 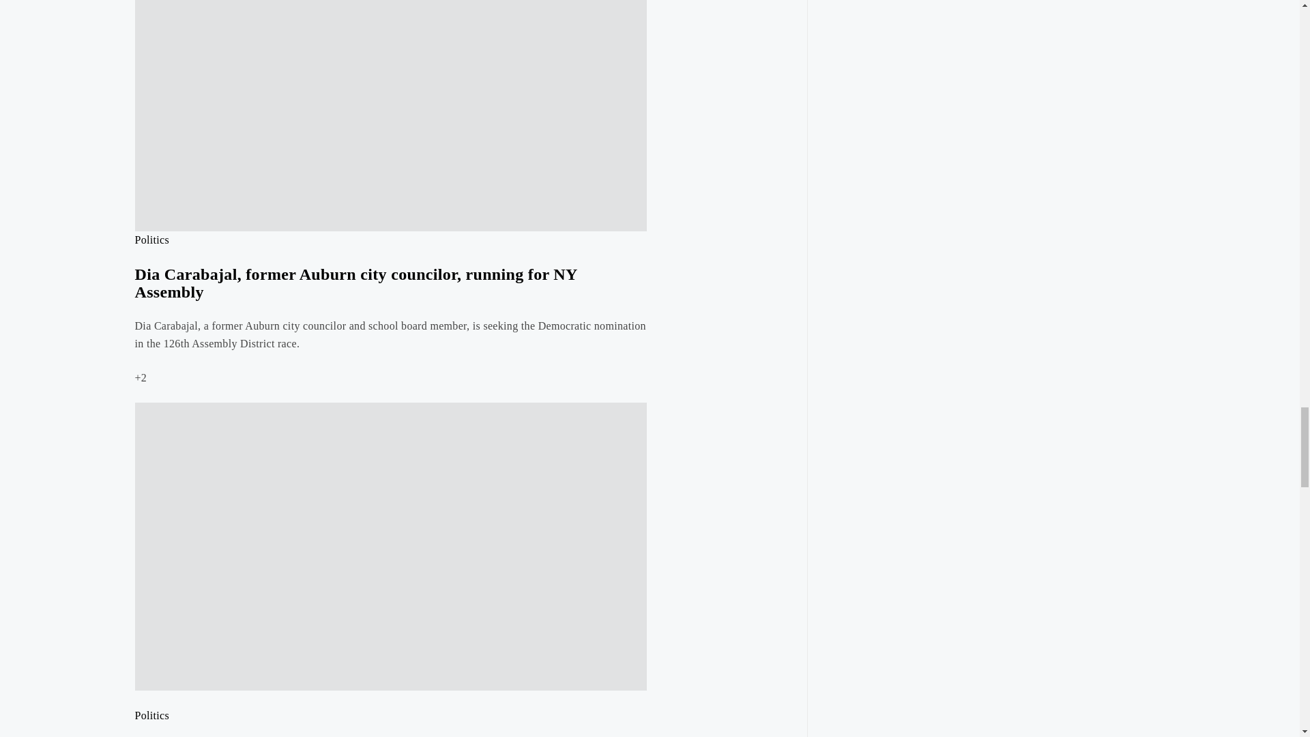 What do you see at coordinates (152, 715) in the screenshot?
I see `Politics` at bounding box center [152, 715].